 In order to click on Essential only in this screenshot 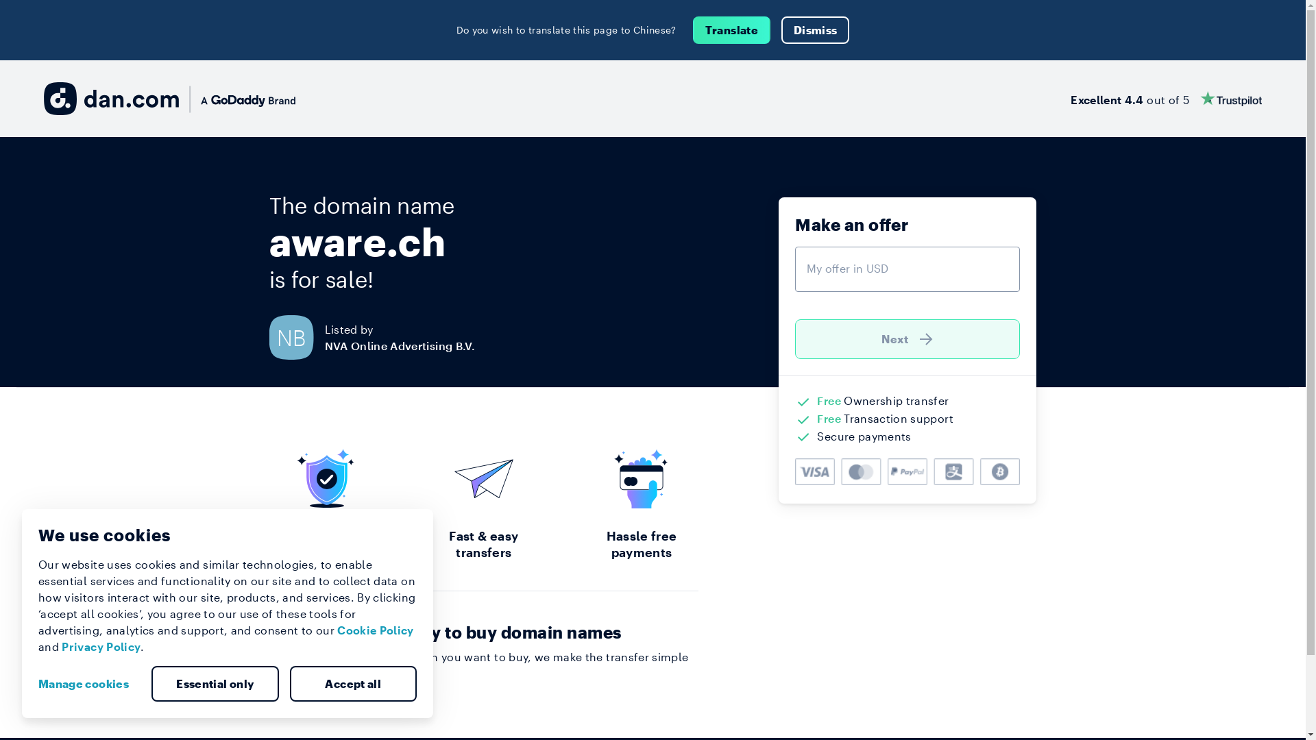, I will do `click(215, 684)`.